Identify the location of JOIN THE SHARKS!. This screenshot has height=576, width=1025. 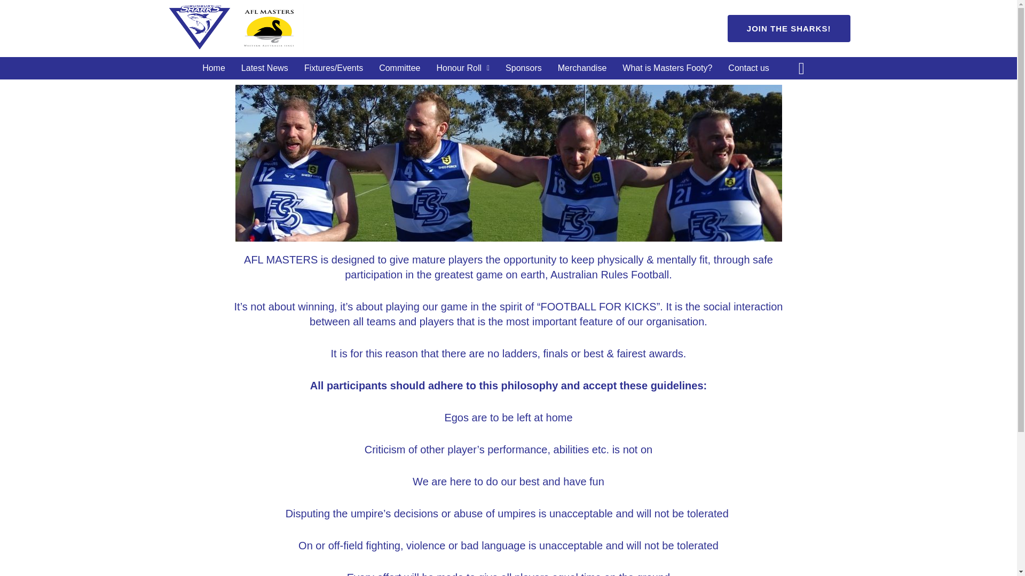
(789, 28).